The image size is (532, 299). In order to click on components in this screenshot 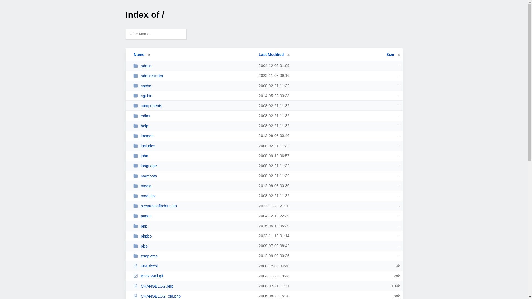, I will do `click(193, 106)`.